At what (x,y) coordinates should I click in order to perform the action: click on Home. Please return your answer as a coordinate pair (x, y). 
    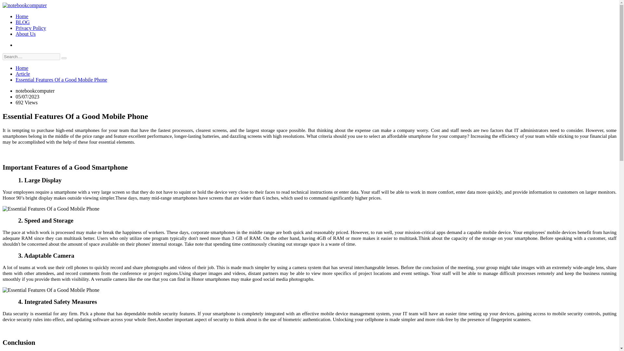
    Looking at the image, I should click on (22, 68).